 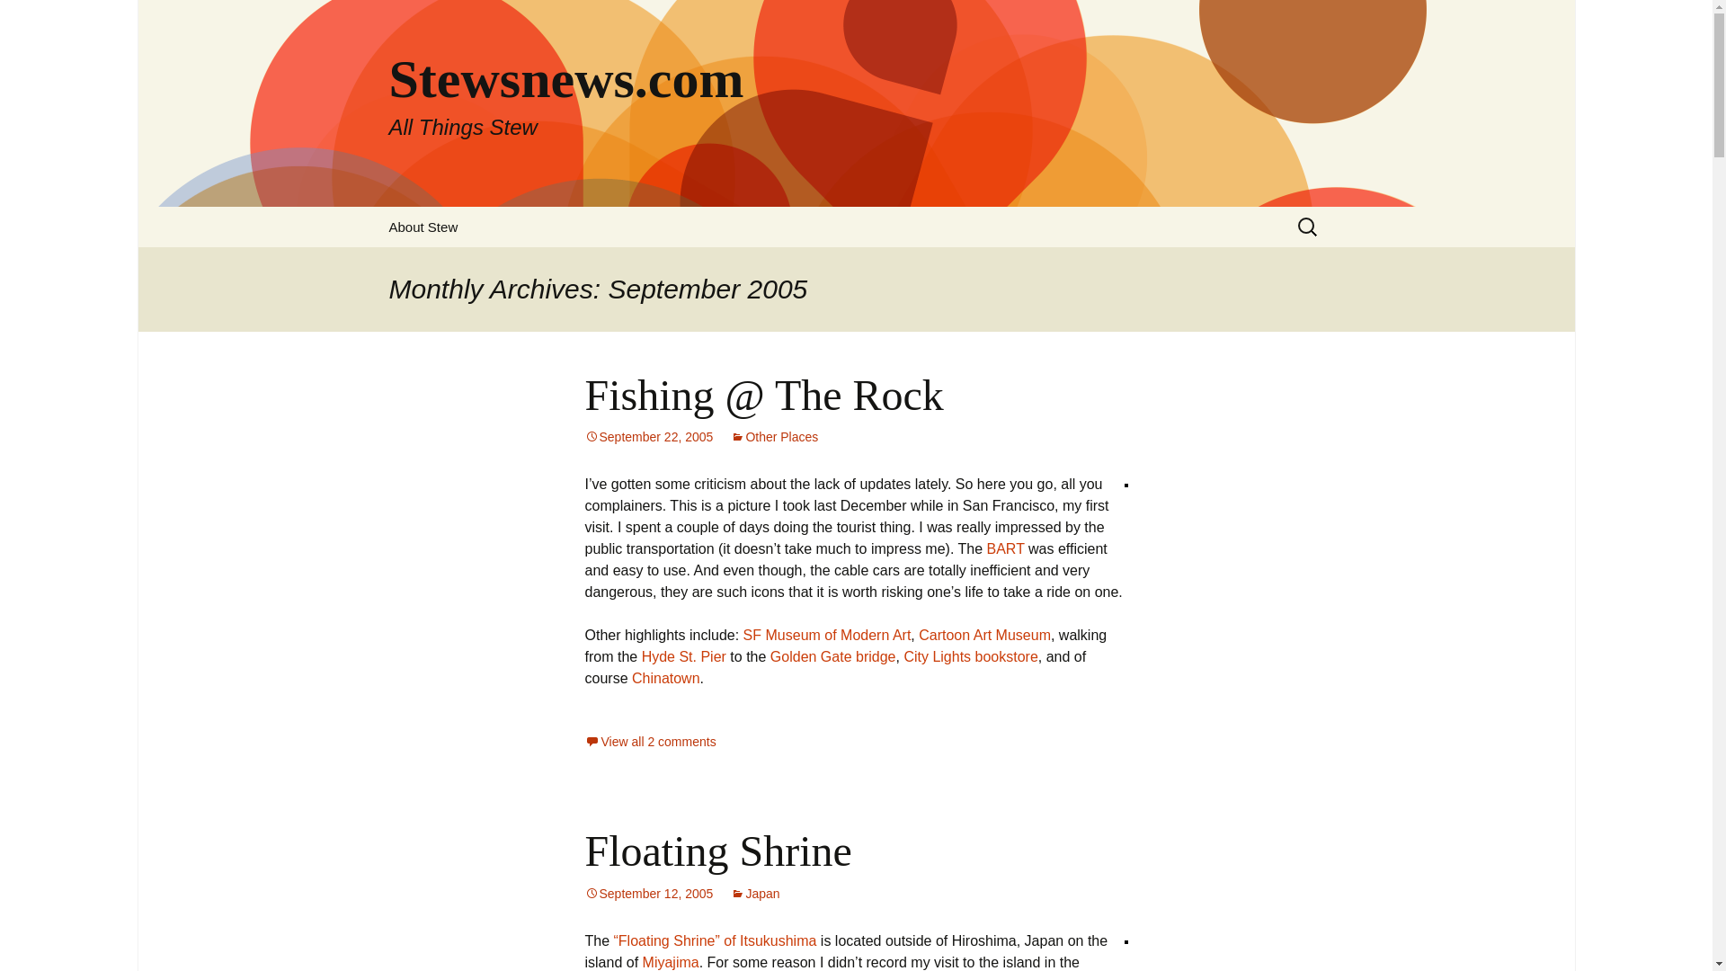 I want to click on Hyde St. Pier, so click(x=969, y=656).